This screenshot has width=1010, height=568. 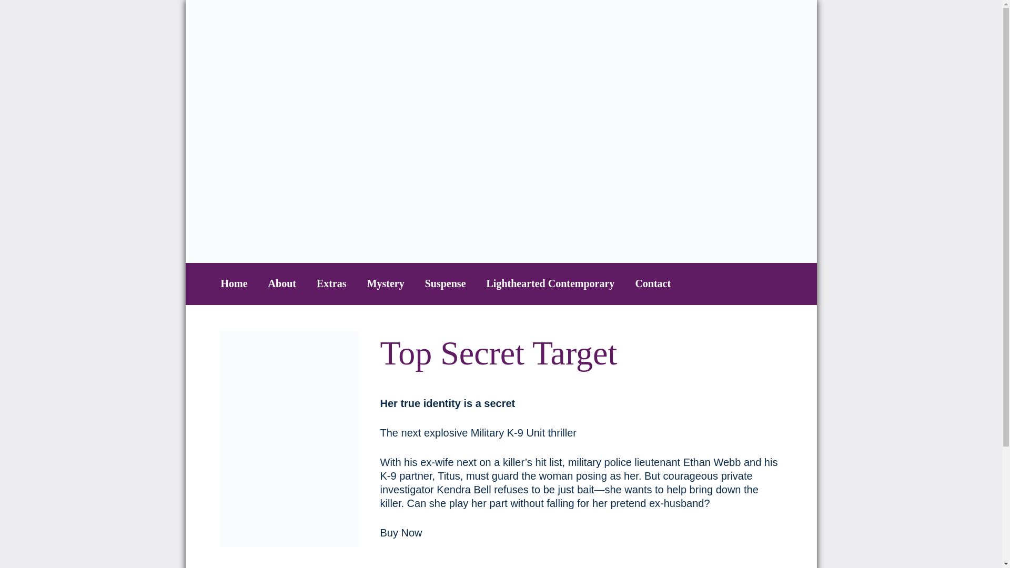 What do you see at coordinates (234, 283) in the screenshot?
I see `Home` at bounding box center [234, 283].